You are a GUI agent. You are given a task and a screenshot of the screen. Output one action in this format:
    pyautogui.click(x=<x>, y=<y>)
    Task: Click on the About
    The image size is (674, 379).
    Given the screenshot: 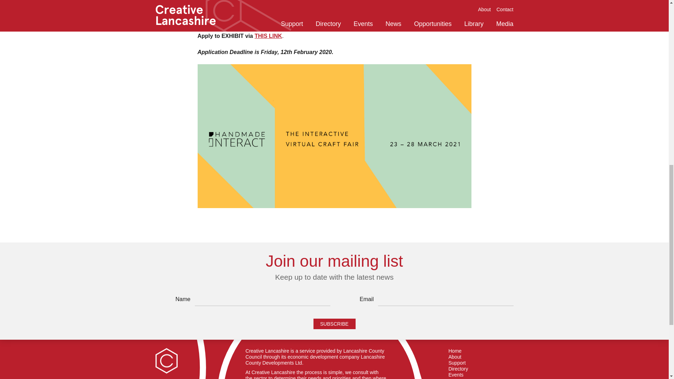 What is the action you would take?
    pyautogui.click(x=455, y=357)
    